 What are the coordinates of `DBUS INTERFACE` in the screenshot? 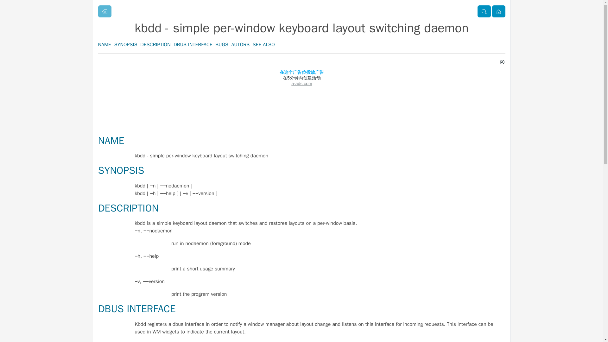 It's located at (137, 308).